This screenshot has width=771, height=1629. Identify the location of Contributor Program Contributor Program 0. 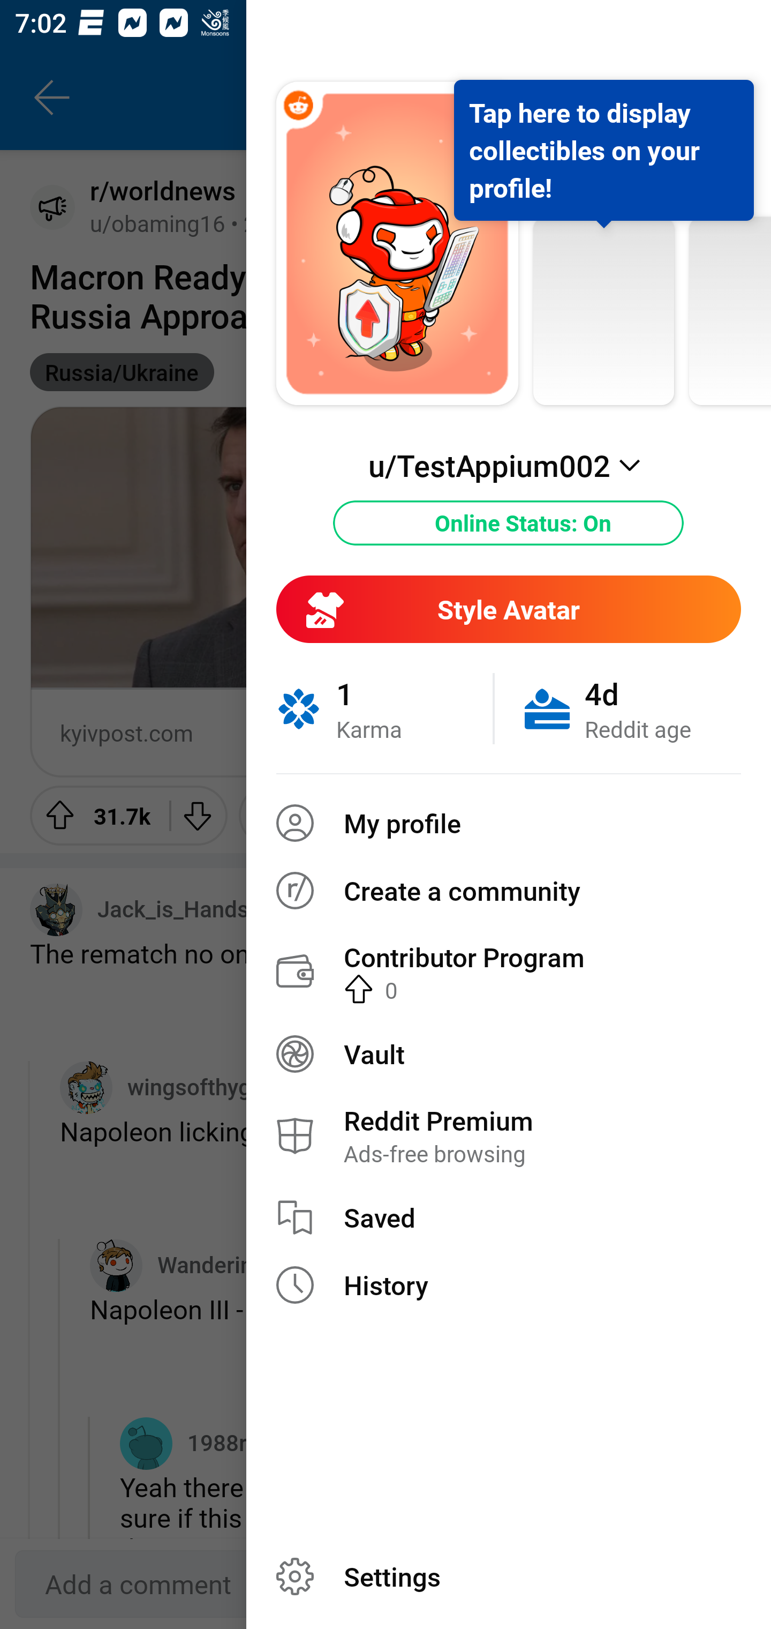
(509, 972).